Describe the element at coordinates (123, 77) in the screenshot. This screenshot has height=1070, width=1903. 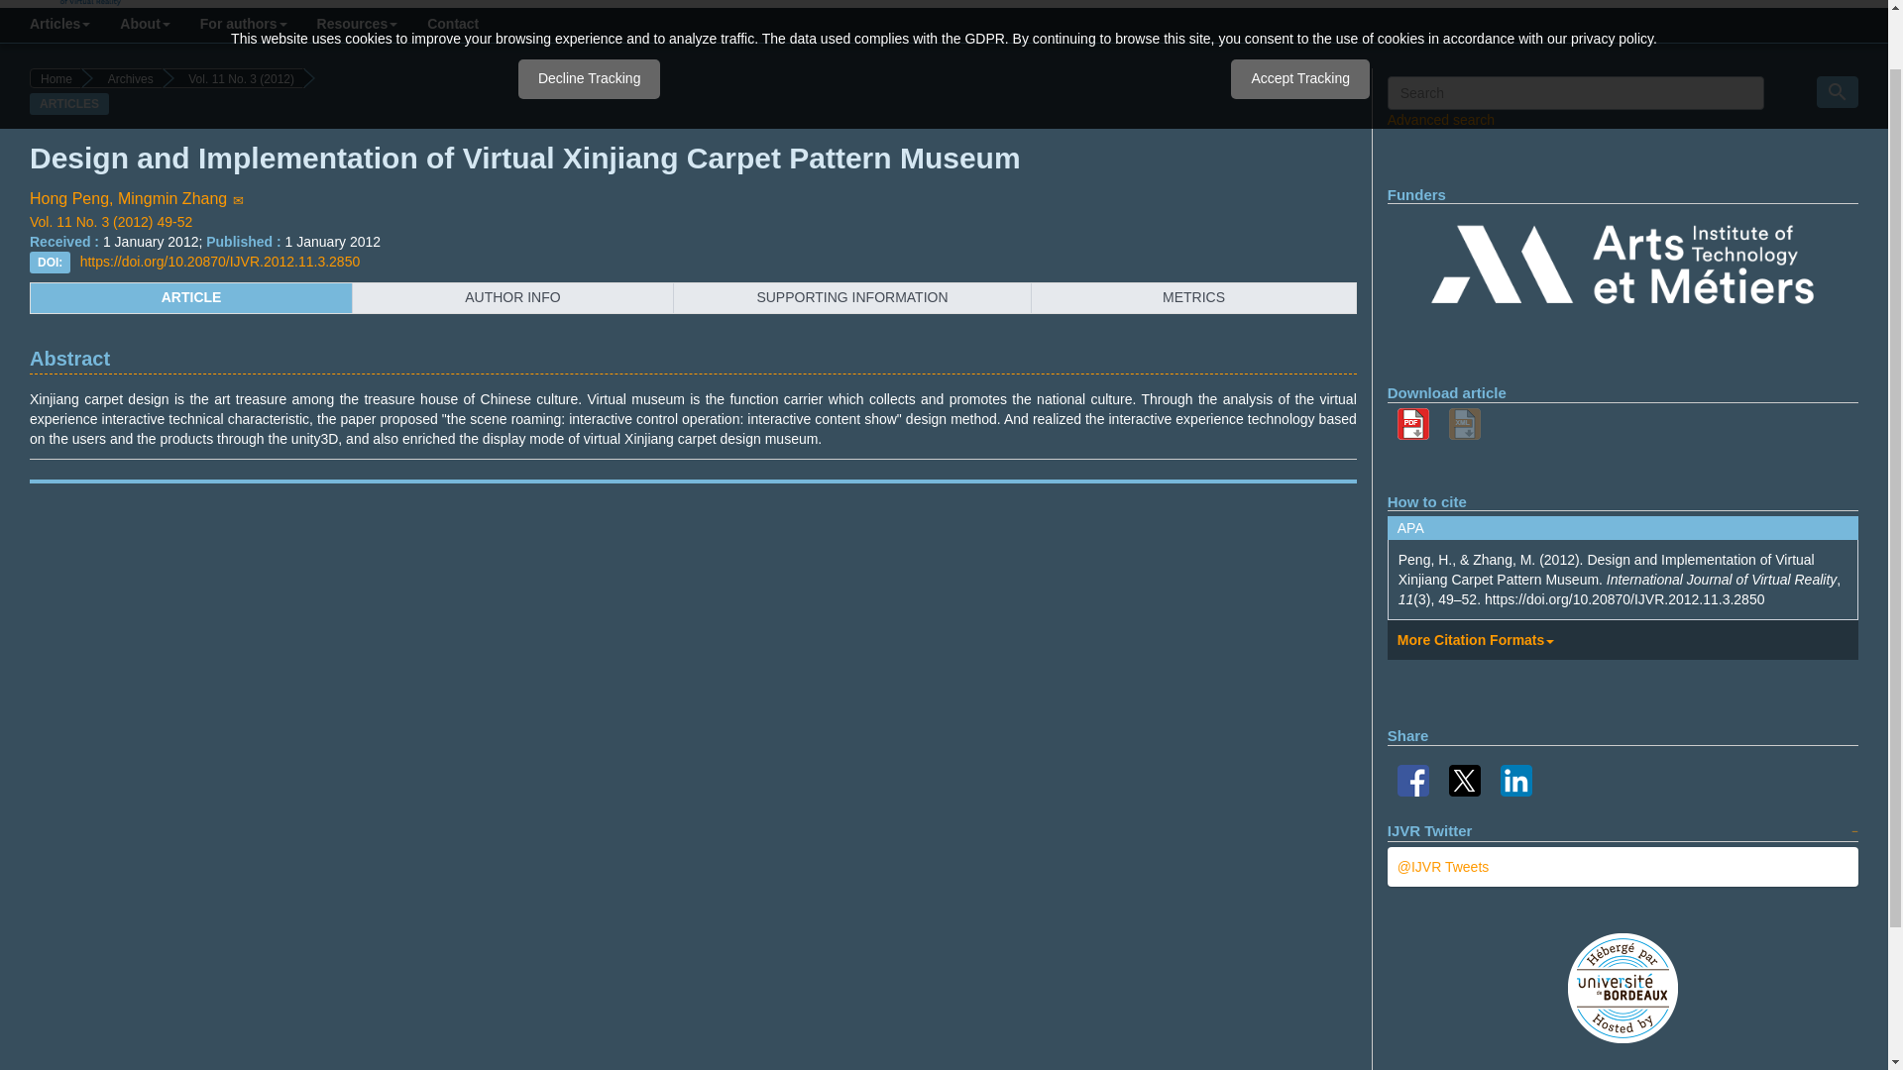
I see `Archives` at that location.